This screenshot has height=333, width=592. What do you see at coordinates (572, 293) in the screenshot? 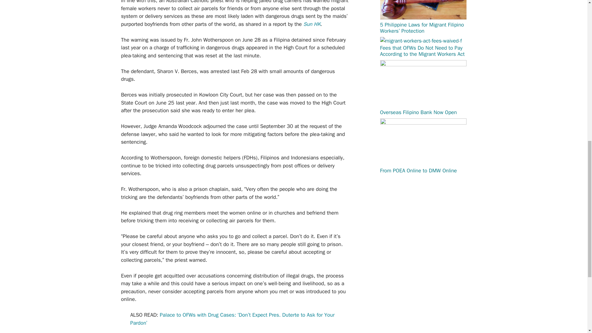
I see `Scroll back to top` at bounding box center [572, 293].